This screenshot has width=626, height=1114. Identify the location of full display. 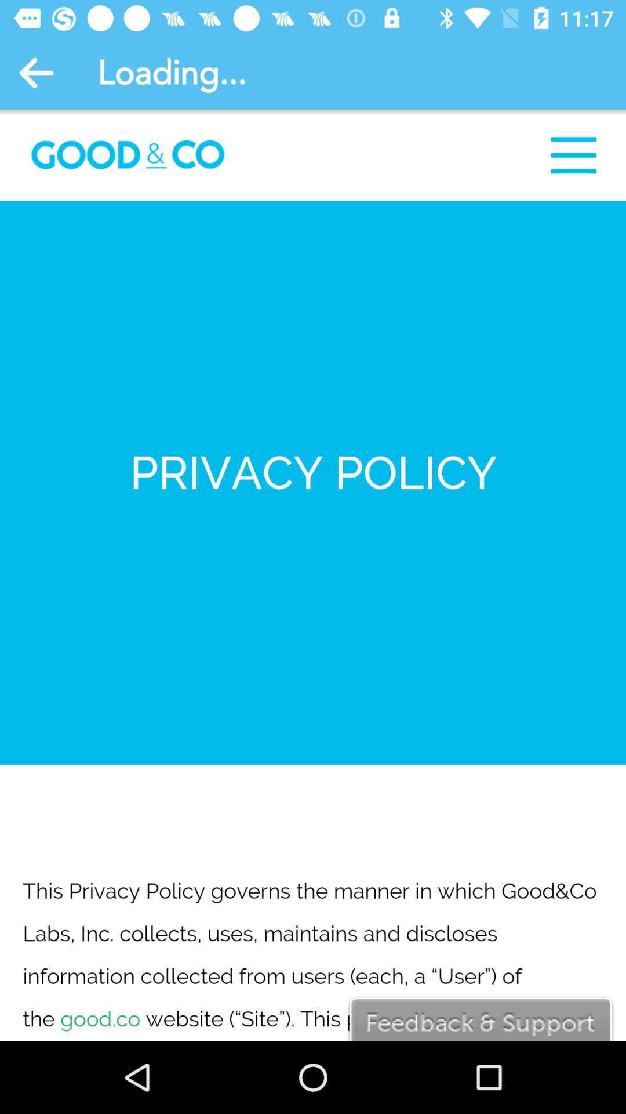
(313, 576).